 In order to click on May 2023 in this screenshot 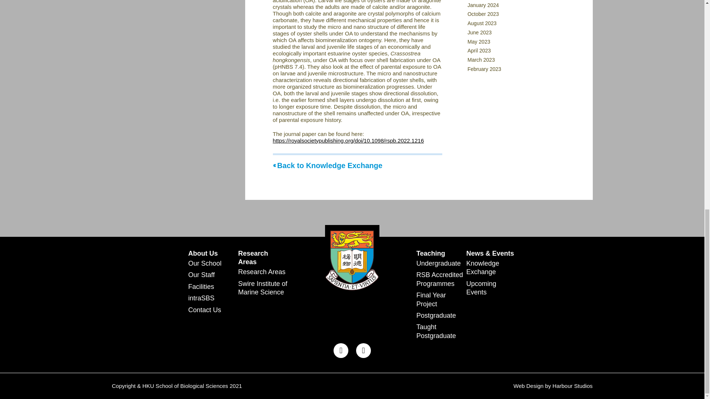, I will do `click(479, 41)`.